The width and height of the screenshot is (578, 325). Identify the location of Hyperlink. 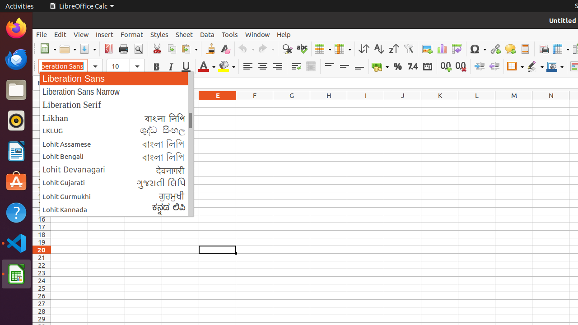
(495, 49).